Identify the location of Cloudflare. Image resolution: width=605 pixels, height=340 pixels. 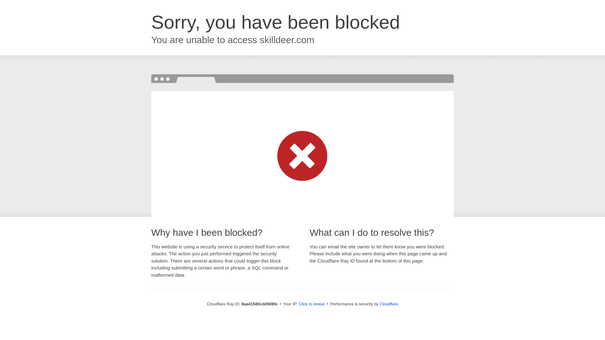
(389, 304).